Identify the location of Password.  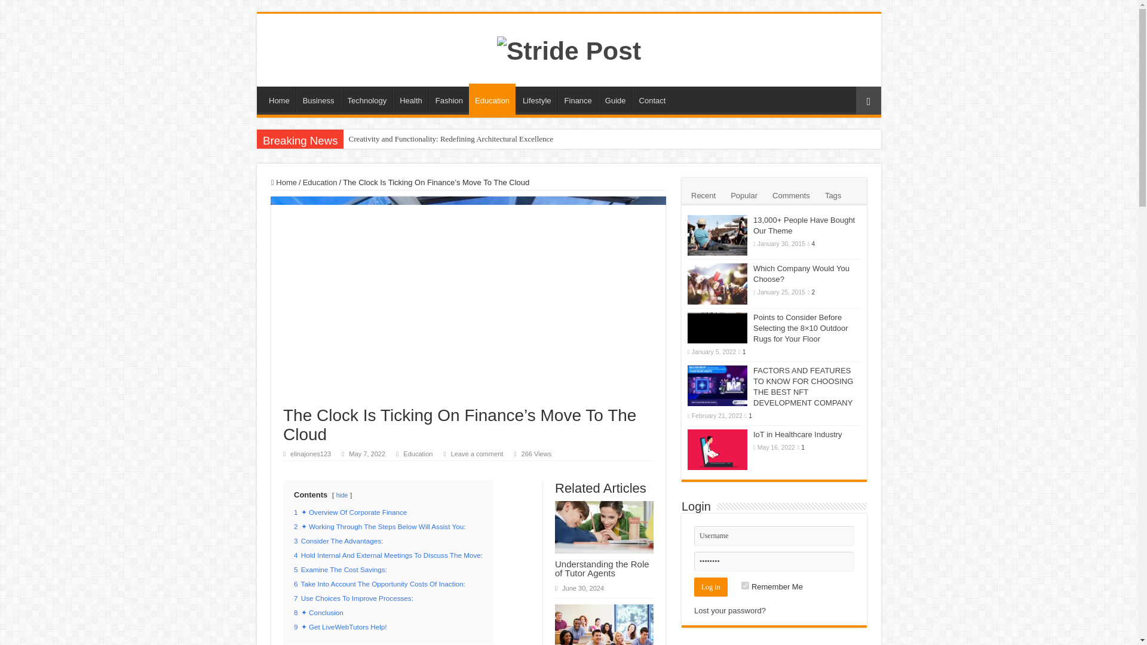
(774, 561).